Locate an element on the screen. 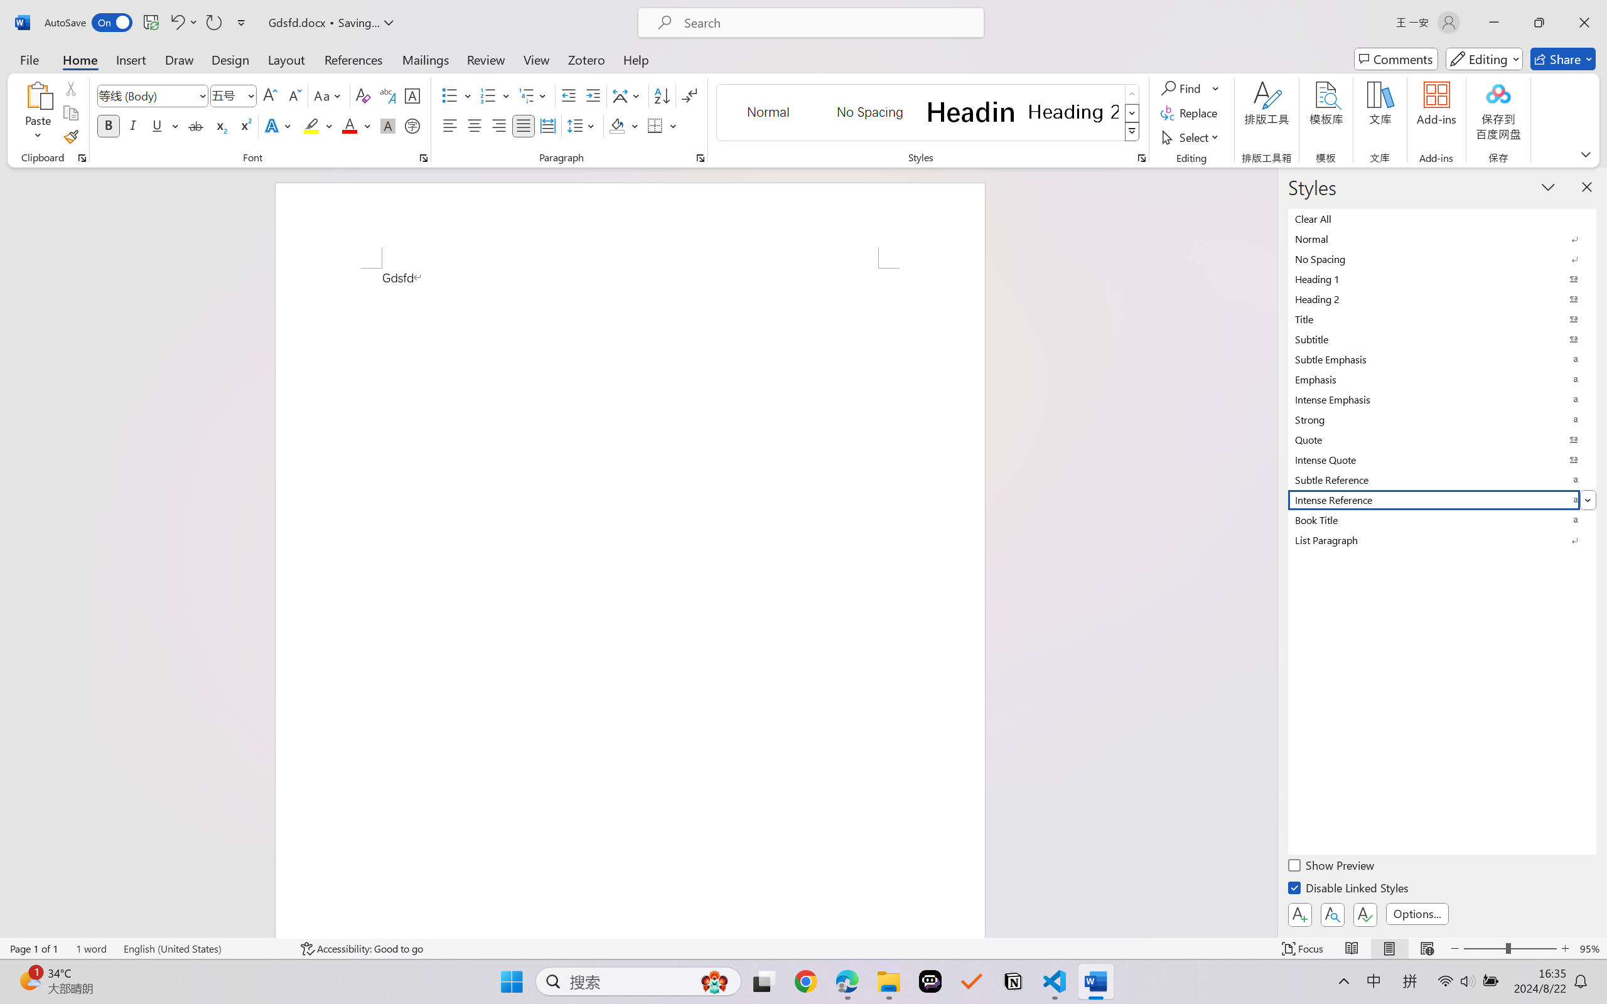 The height and width of the screenshot is (1004, 1607). Increase Indent is located at coordinates (593, 95).